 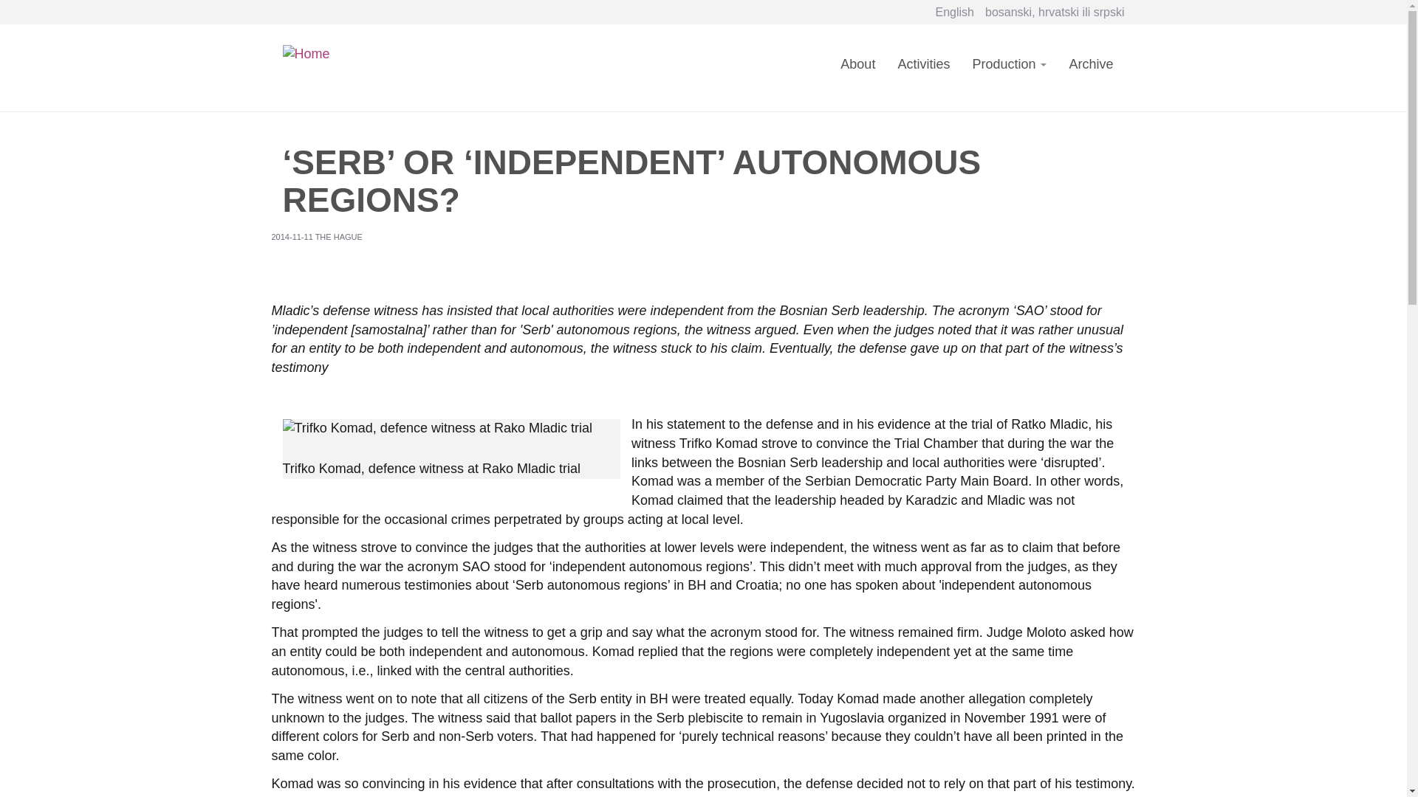 I want to click on bosanski, hrvatski ili srpski, so click(x=1055, y=12).